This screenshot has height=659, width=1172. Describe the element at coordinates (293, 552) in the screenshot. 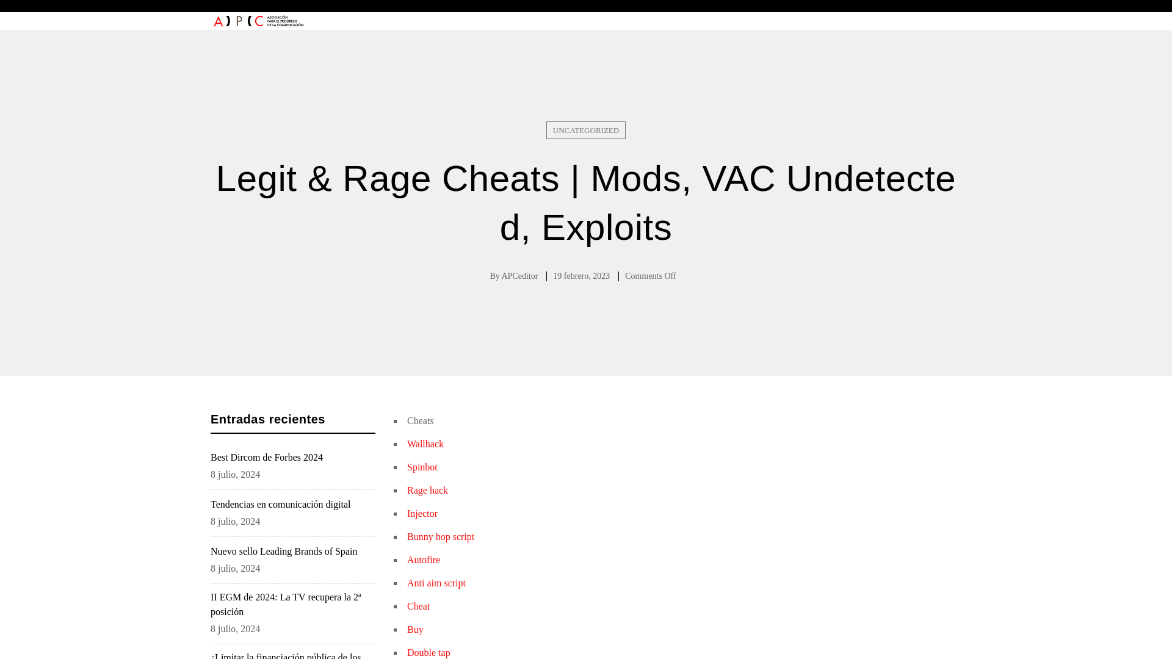

I see `Nuevo sello Leading Brands of Spain` at that location.